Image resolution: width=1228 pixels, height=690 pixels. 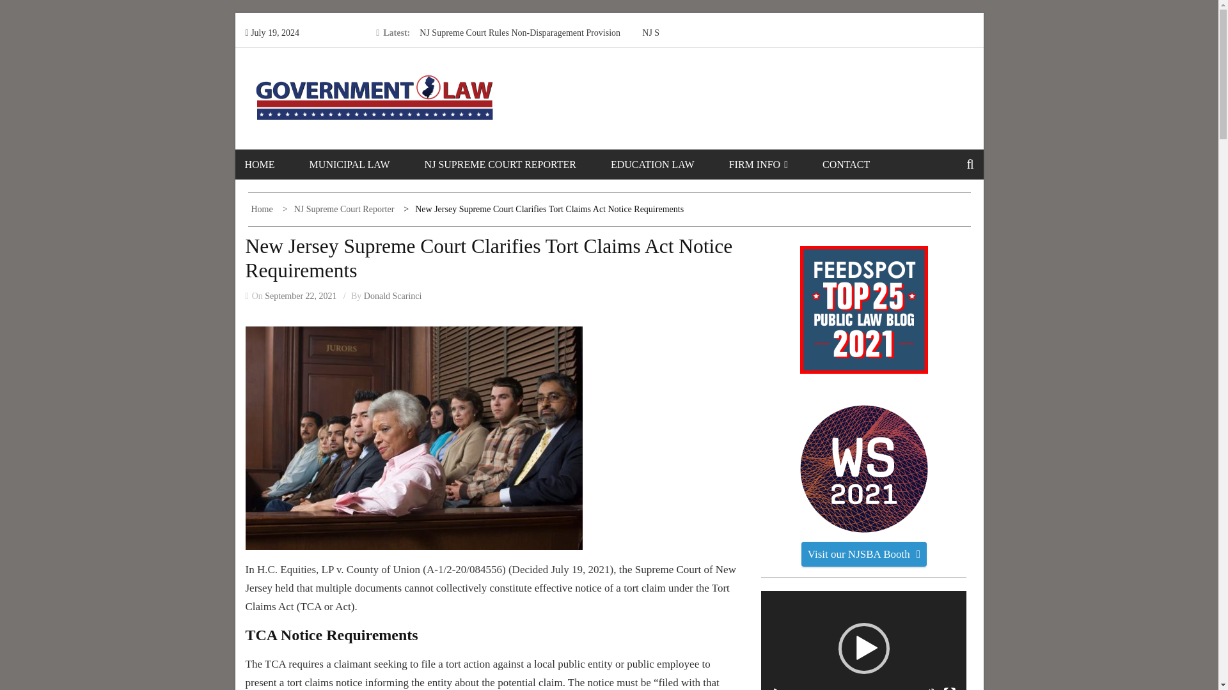 I want to click on EDUCATION LAW, so click(x=668, y=164).